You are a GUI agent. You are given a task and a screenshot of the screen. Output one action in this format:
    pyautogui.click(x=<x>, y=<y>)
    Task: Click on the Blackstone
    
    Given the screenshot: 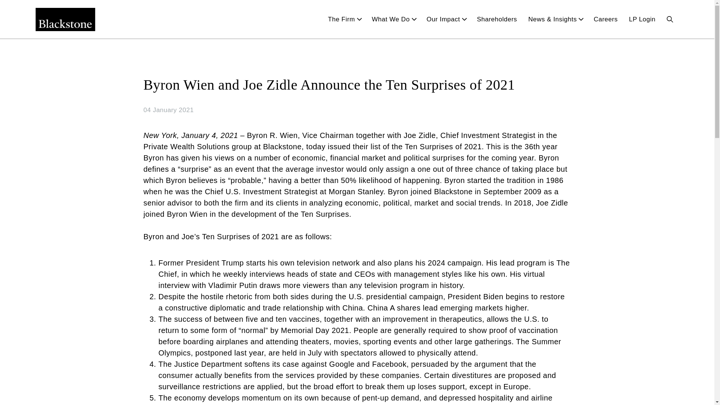 What is the action you would take?
    pyautogui.click(x=65, y=19)
    